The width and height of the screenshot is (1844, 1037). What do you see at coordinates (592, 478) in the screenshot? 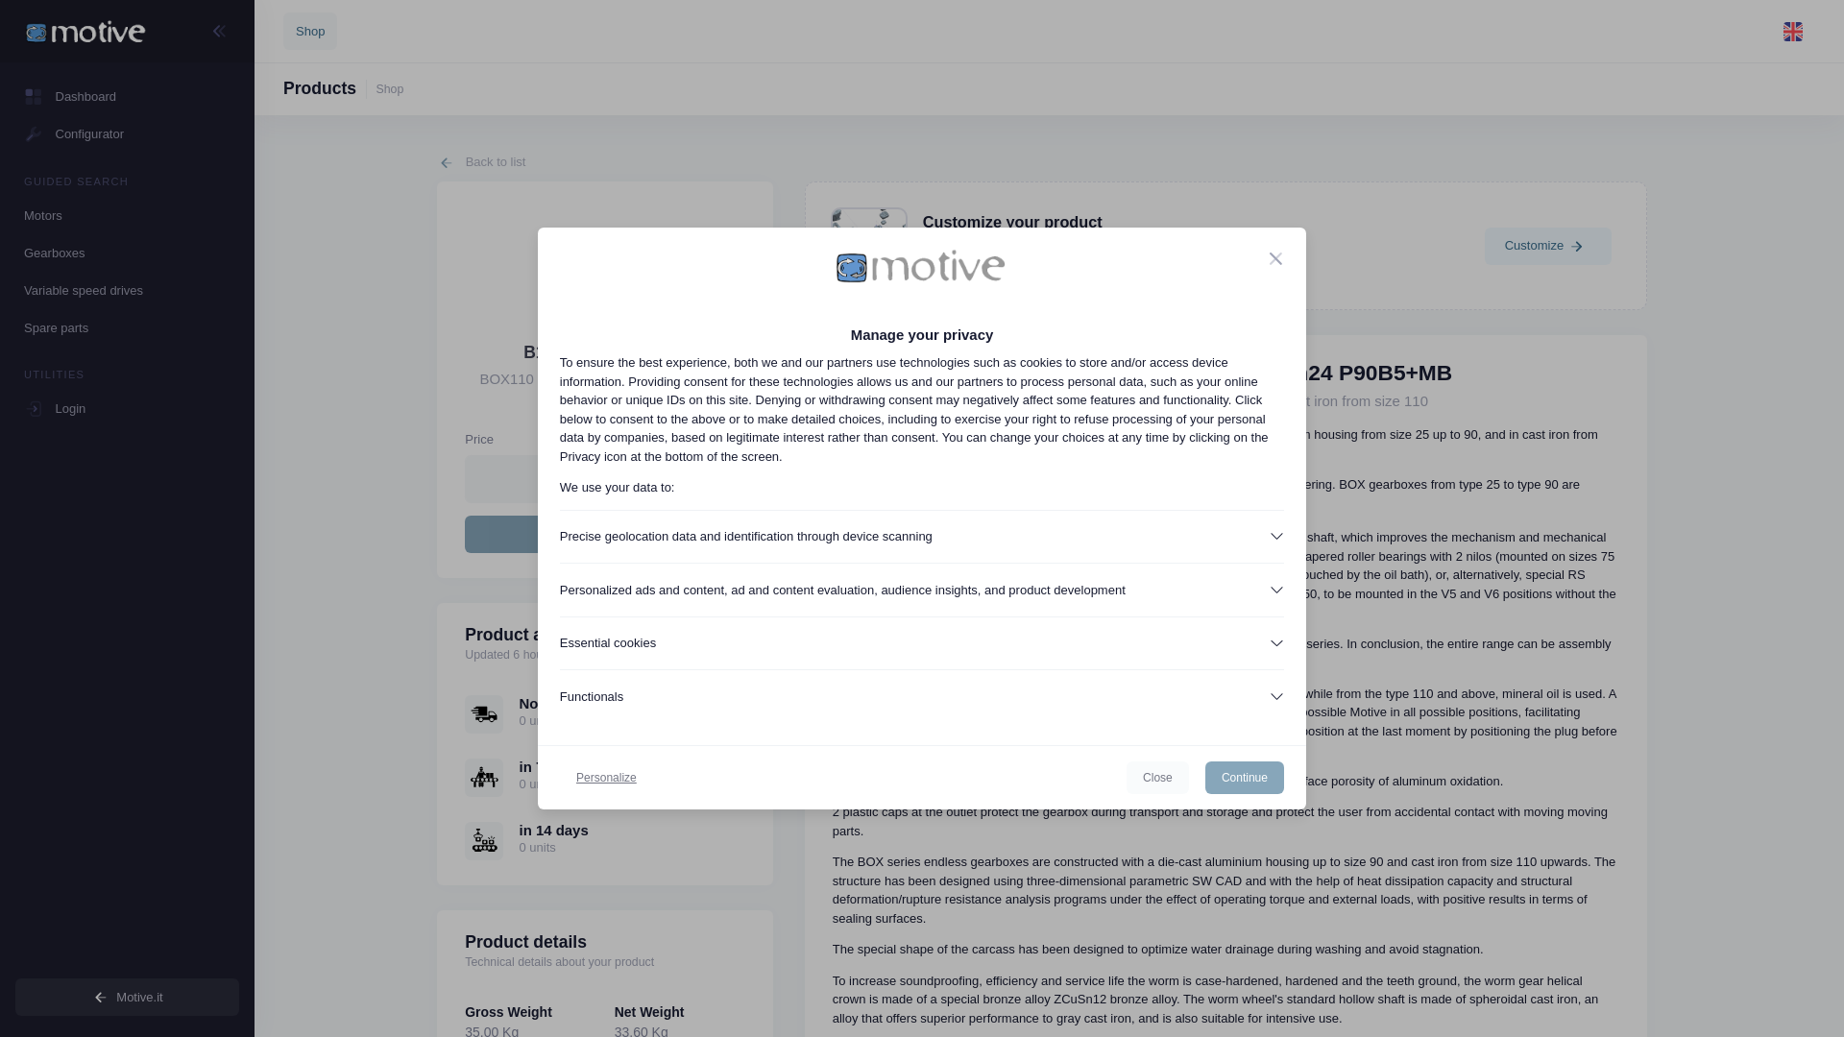
I see `1` at bounding box center [592, 478].